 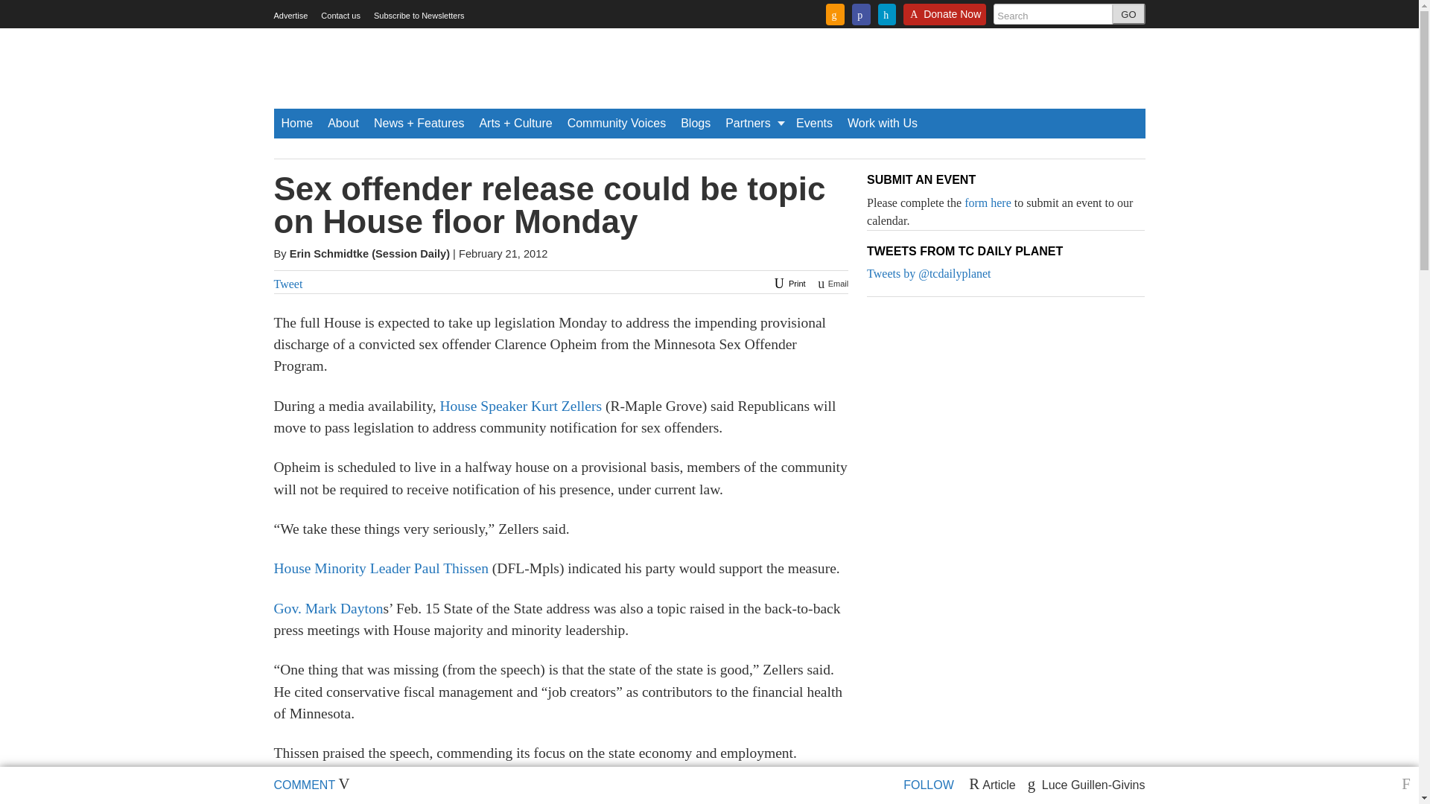 What do you see at coordinates (343, 123) in the screenshot?
I see `About` at bounding box center [343, 123].